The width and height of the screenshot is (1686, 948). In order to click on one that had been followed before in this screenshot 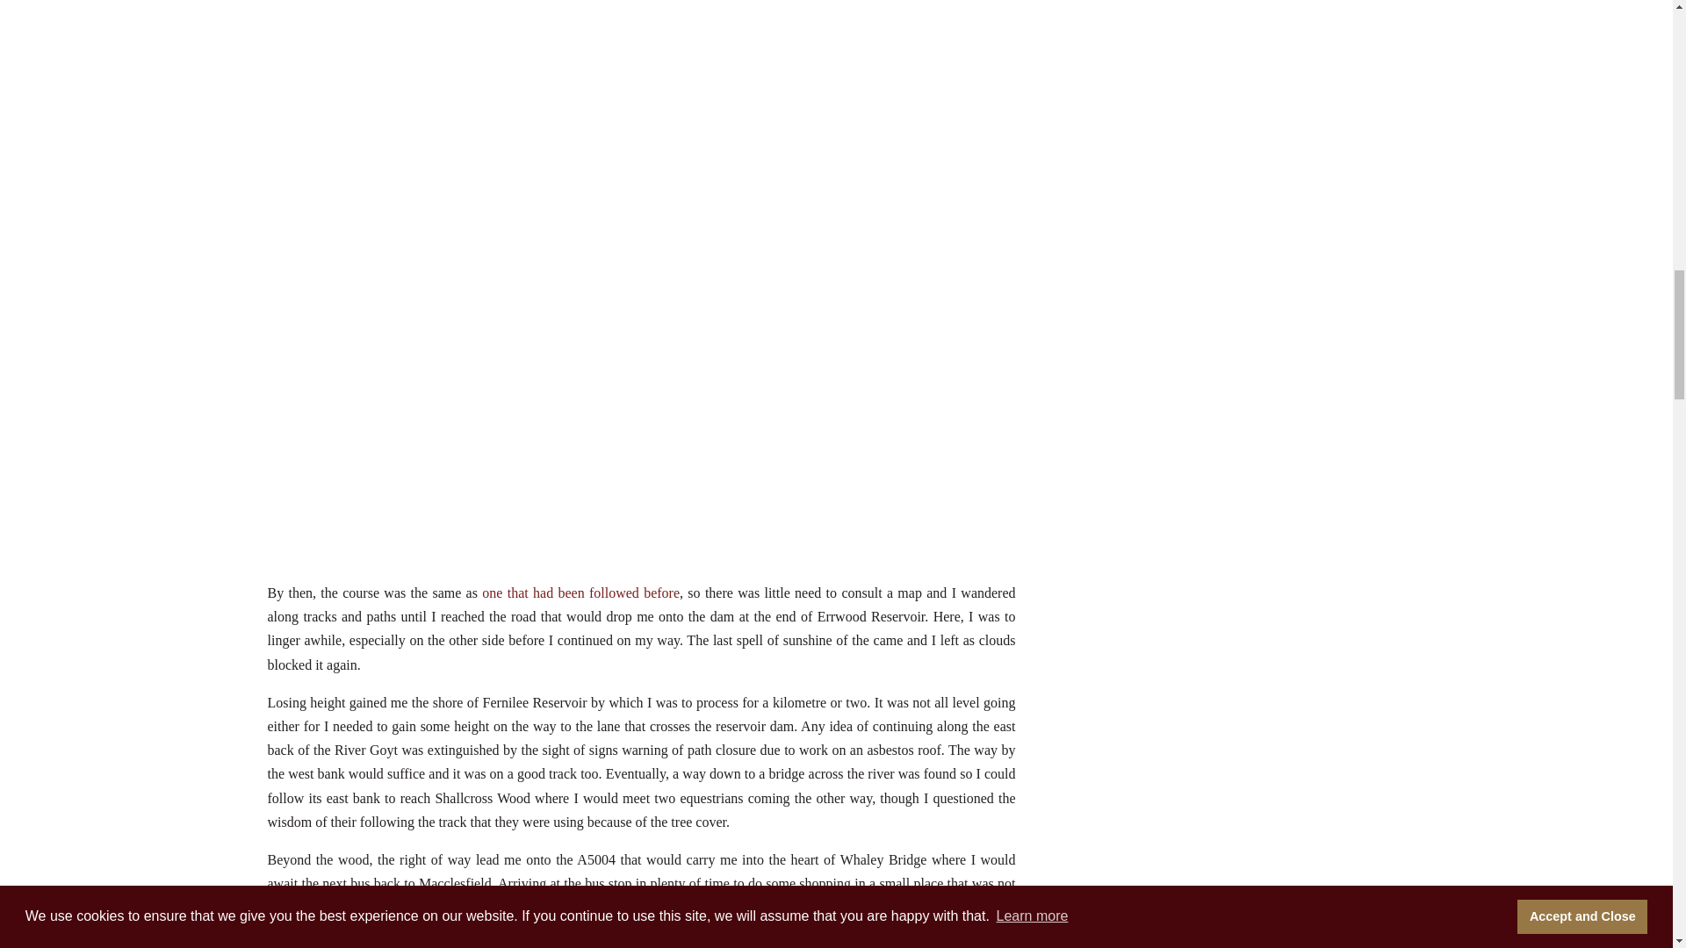, I will do `click(580, 592)`.